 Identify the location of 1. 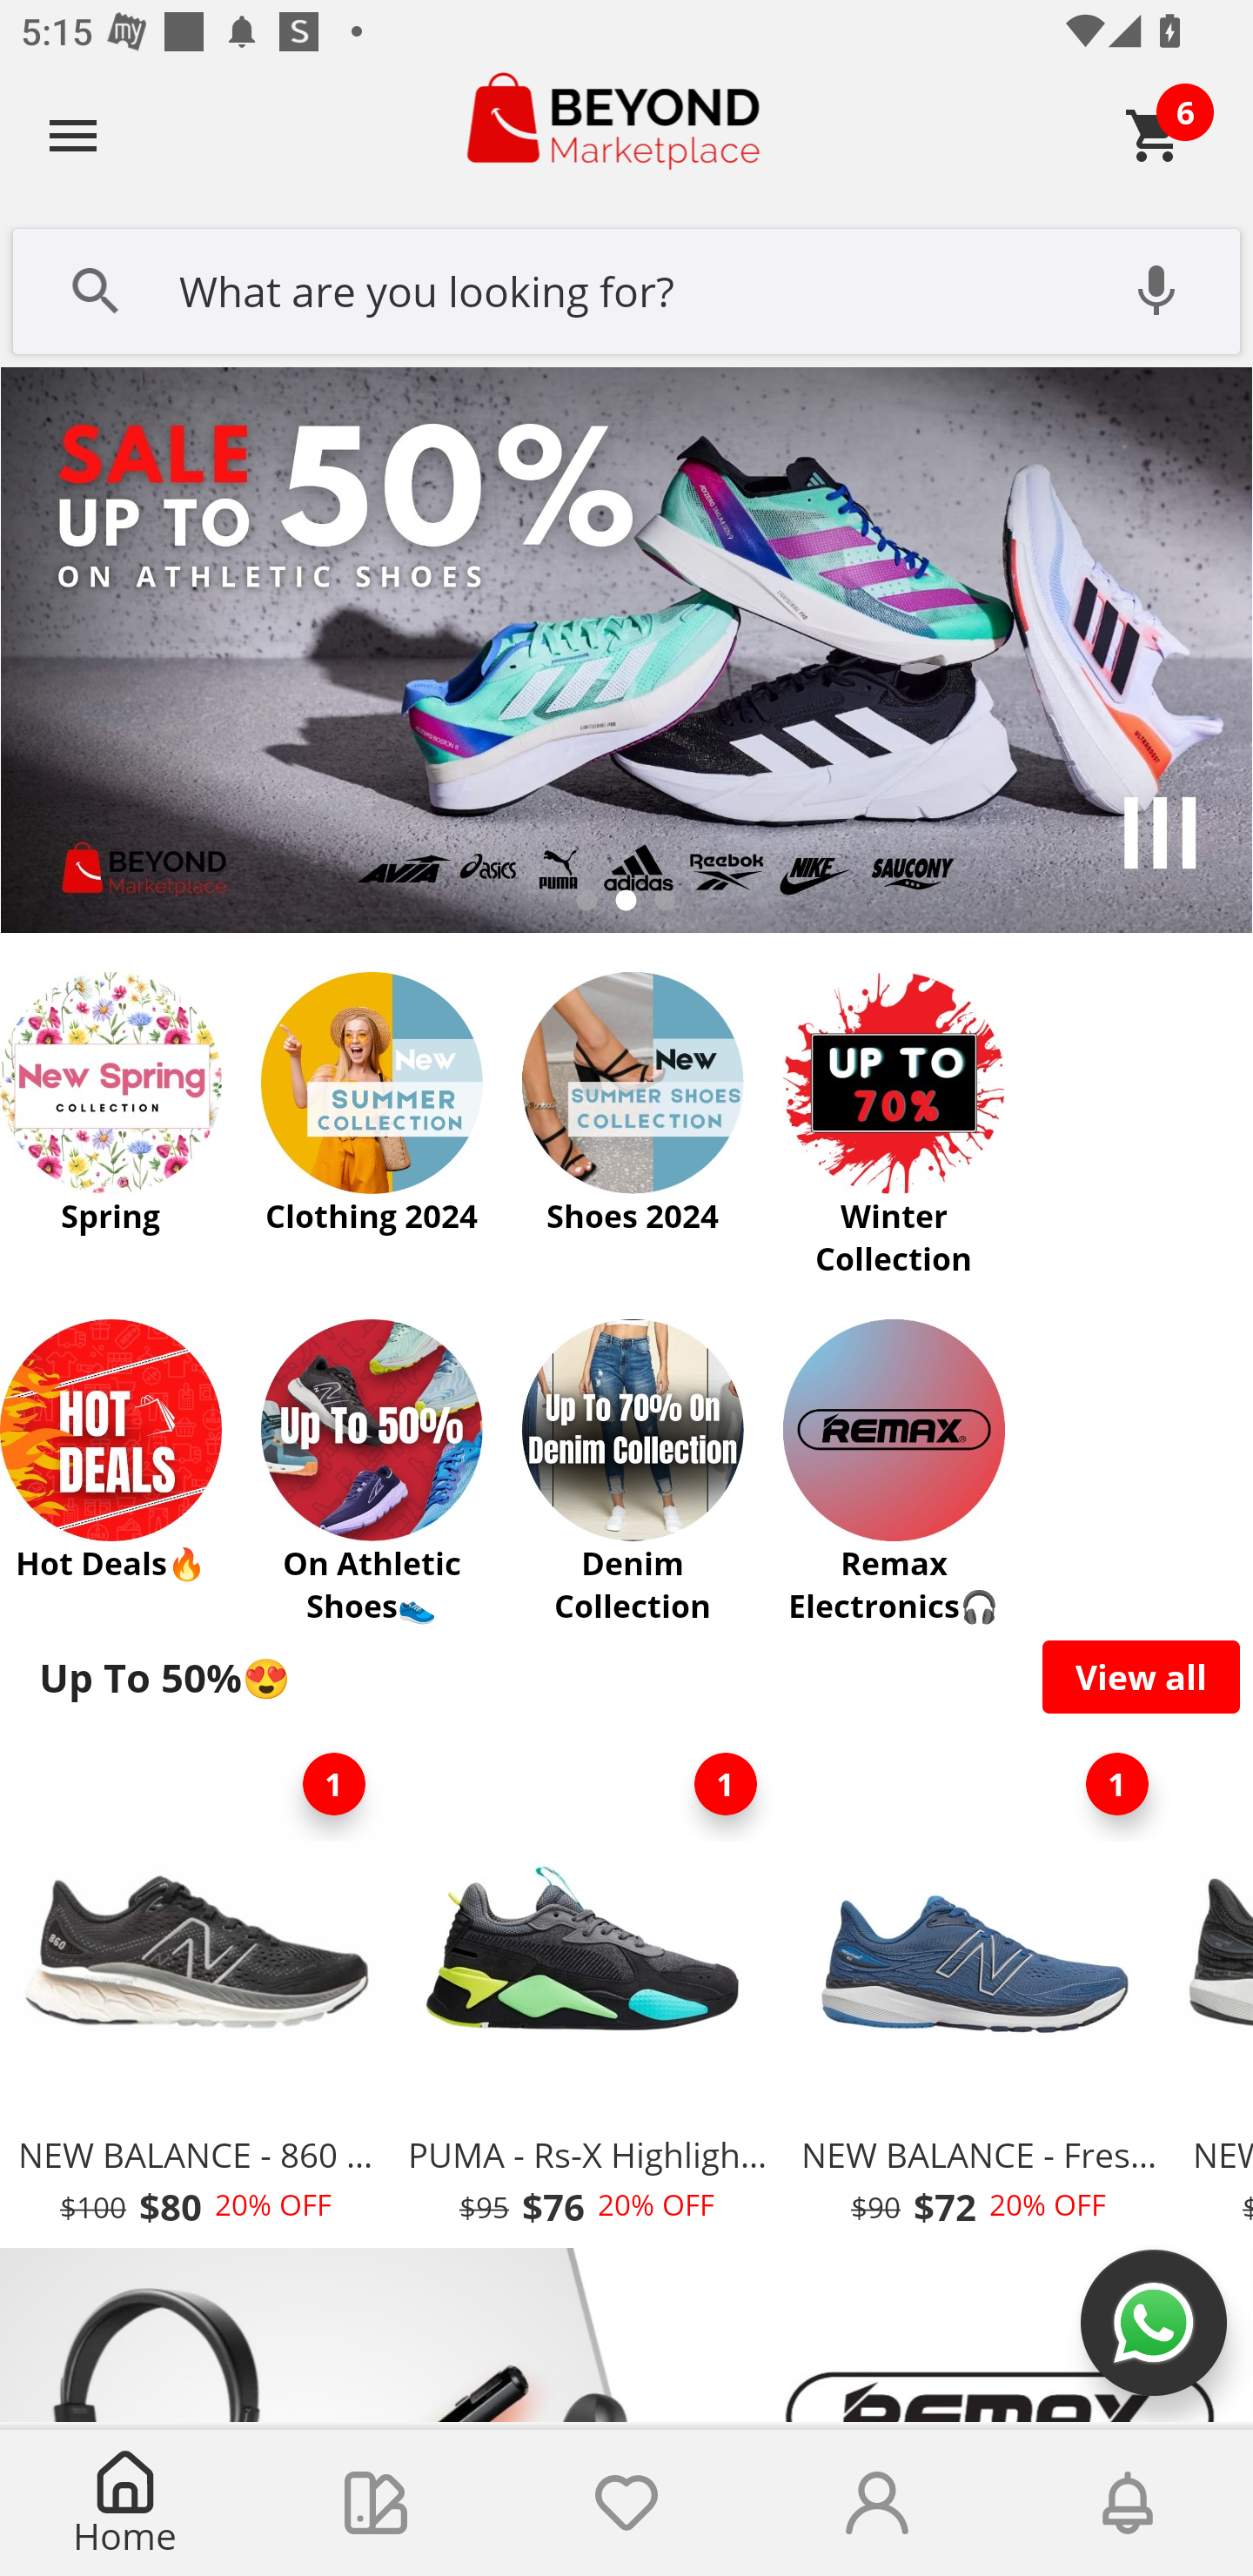
(1117, 1784).